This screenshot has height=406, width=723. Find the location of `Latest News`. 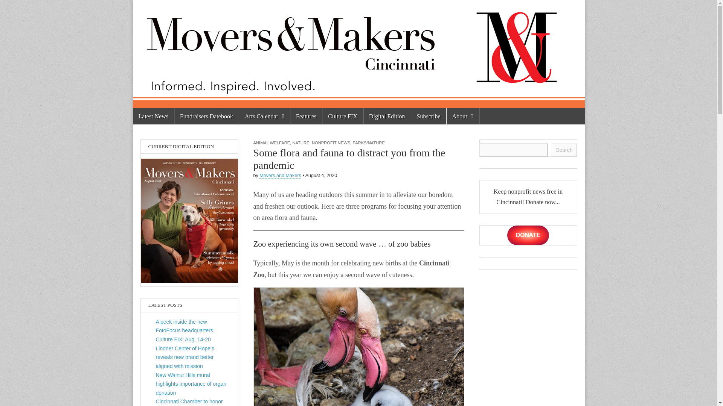

Latest News is located at coordinates (153, 116).